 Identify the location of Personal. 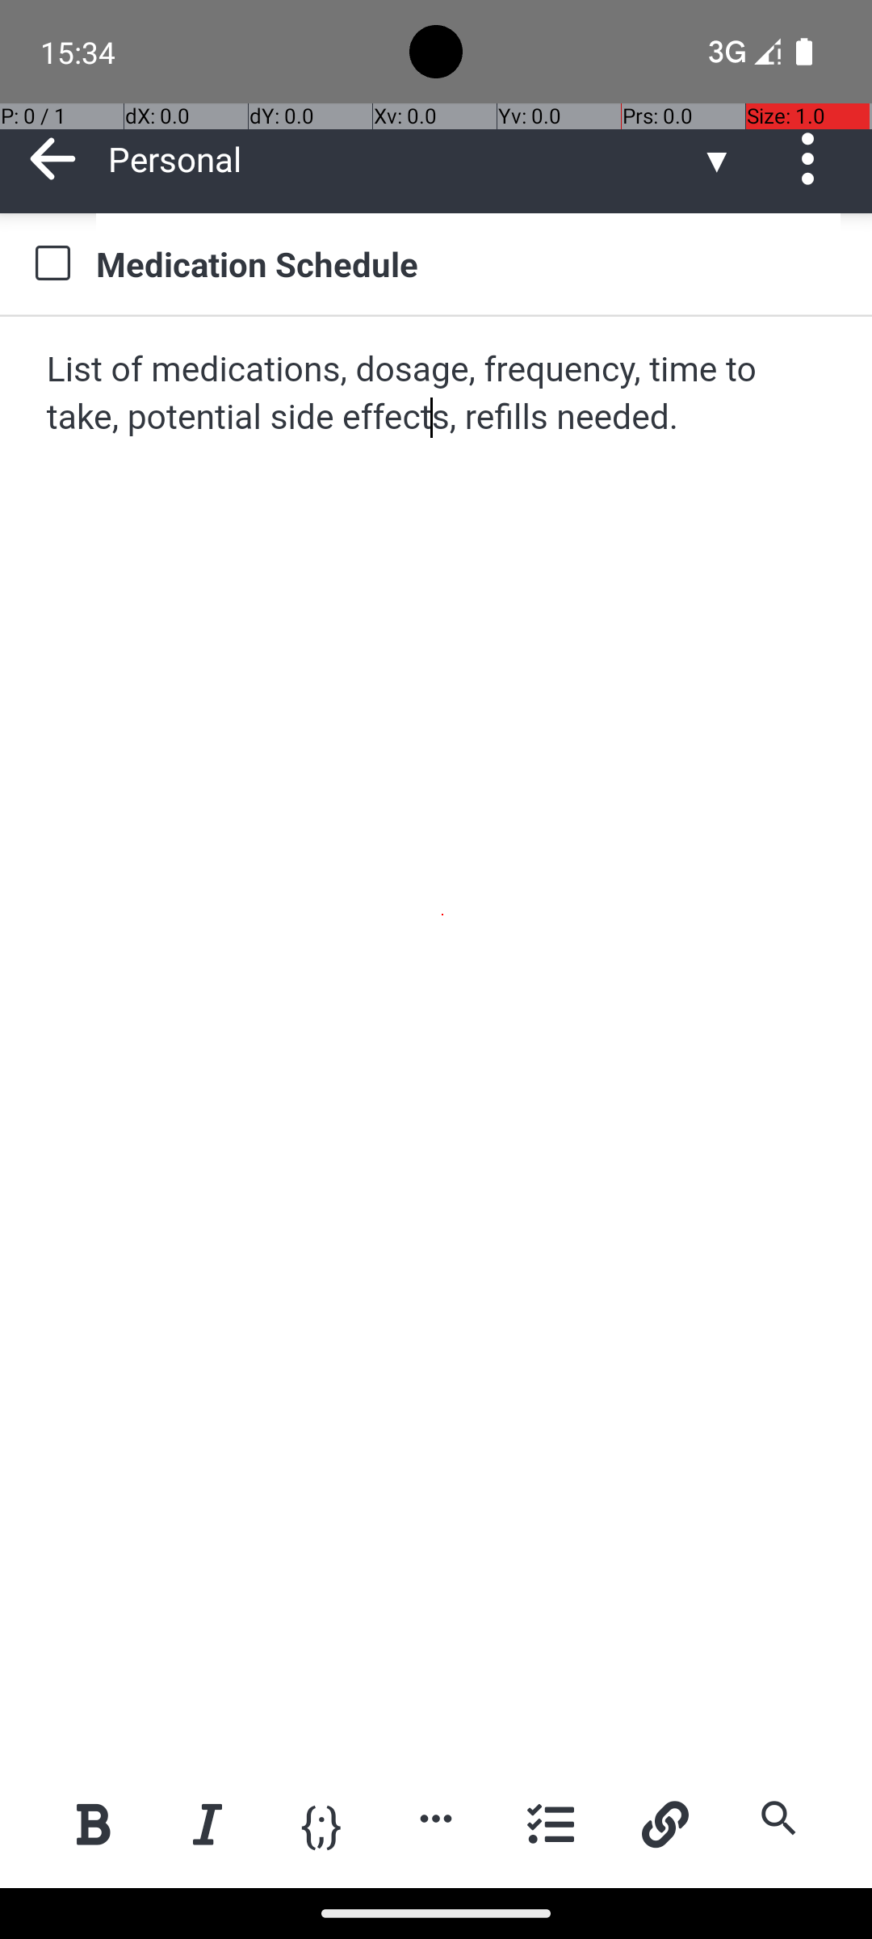
(404, 158).